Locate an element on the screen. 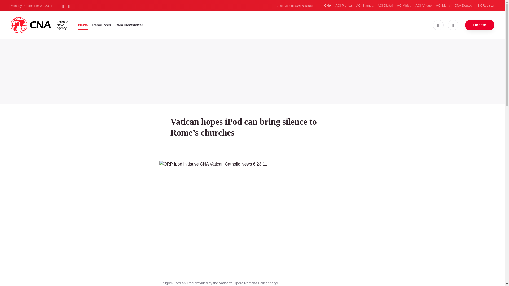 This screenshot has width=509, height=286. EWTN News is located at coordinates (304, 6).